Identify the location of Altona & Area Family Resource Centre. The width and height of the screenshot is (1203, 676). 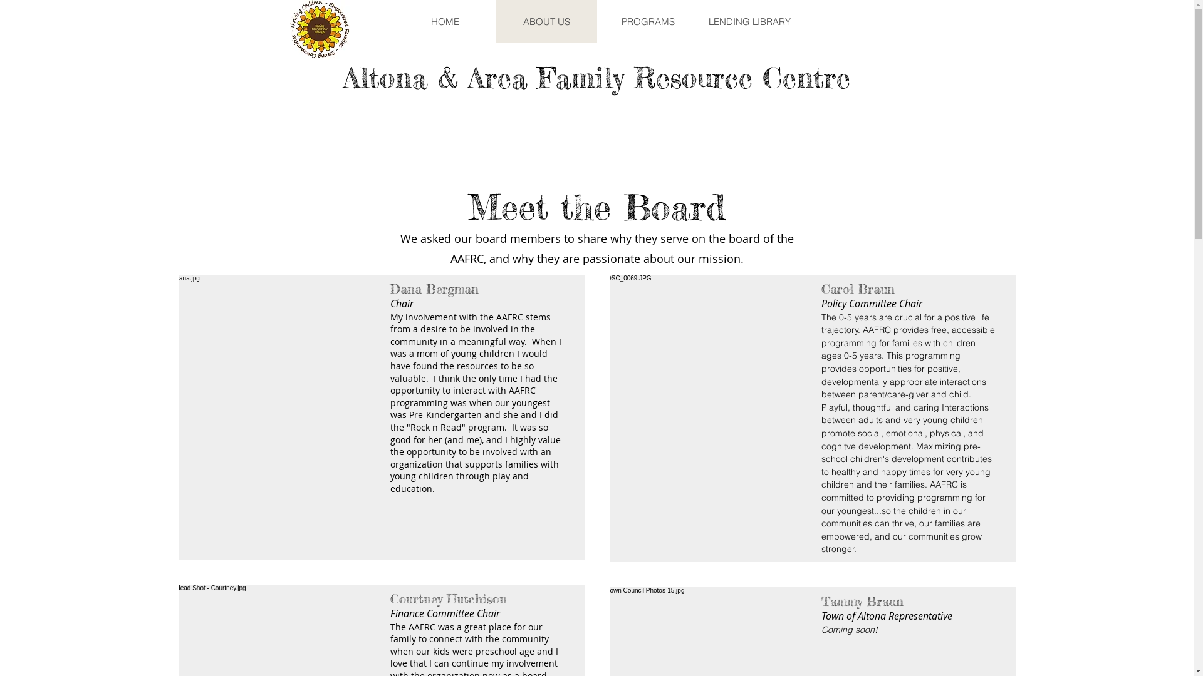
(596, 78).